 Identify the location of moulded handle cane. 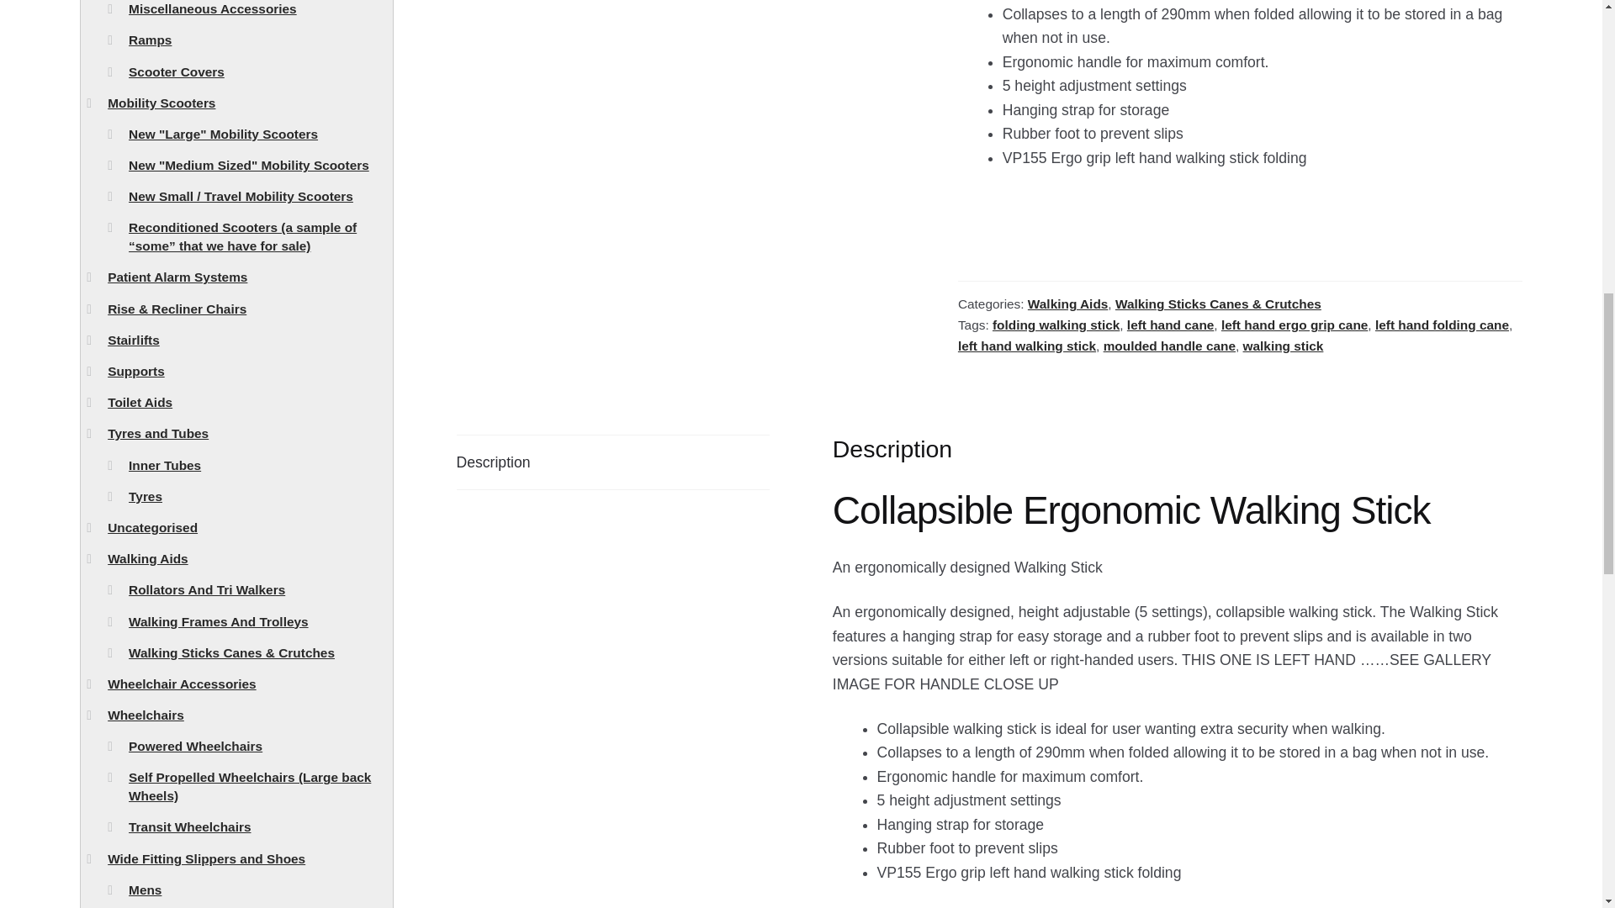
(1169, 346).